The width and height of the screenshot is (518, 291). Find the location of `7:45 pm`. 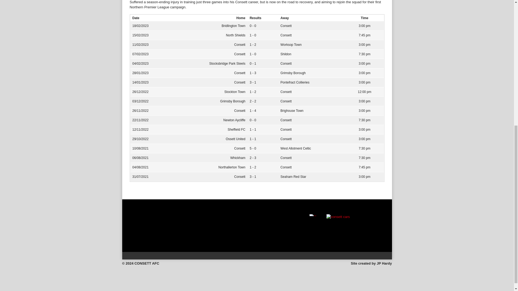

7:45 pm is located at coordinates (364, 35).